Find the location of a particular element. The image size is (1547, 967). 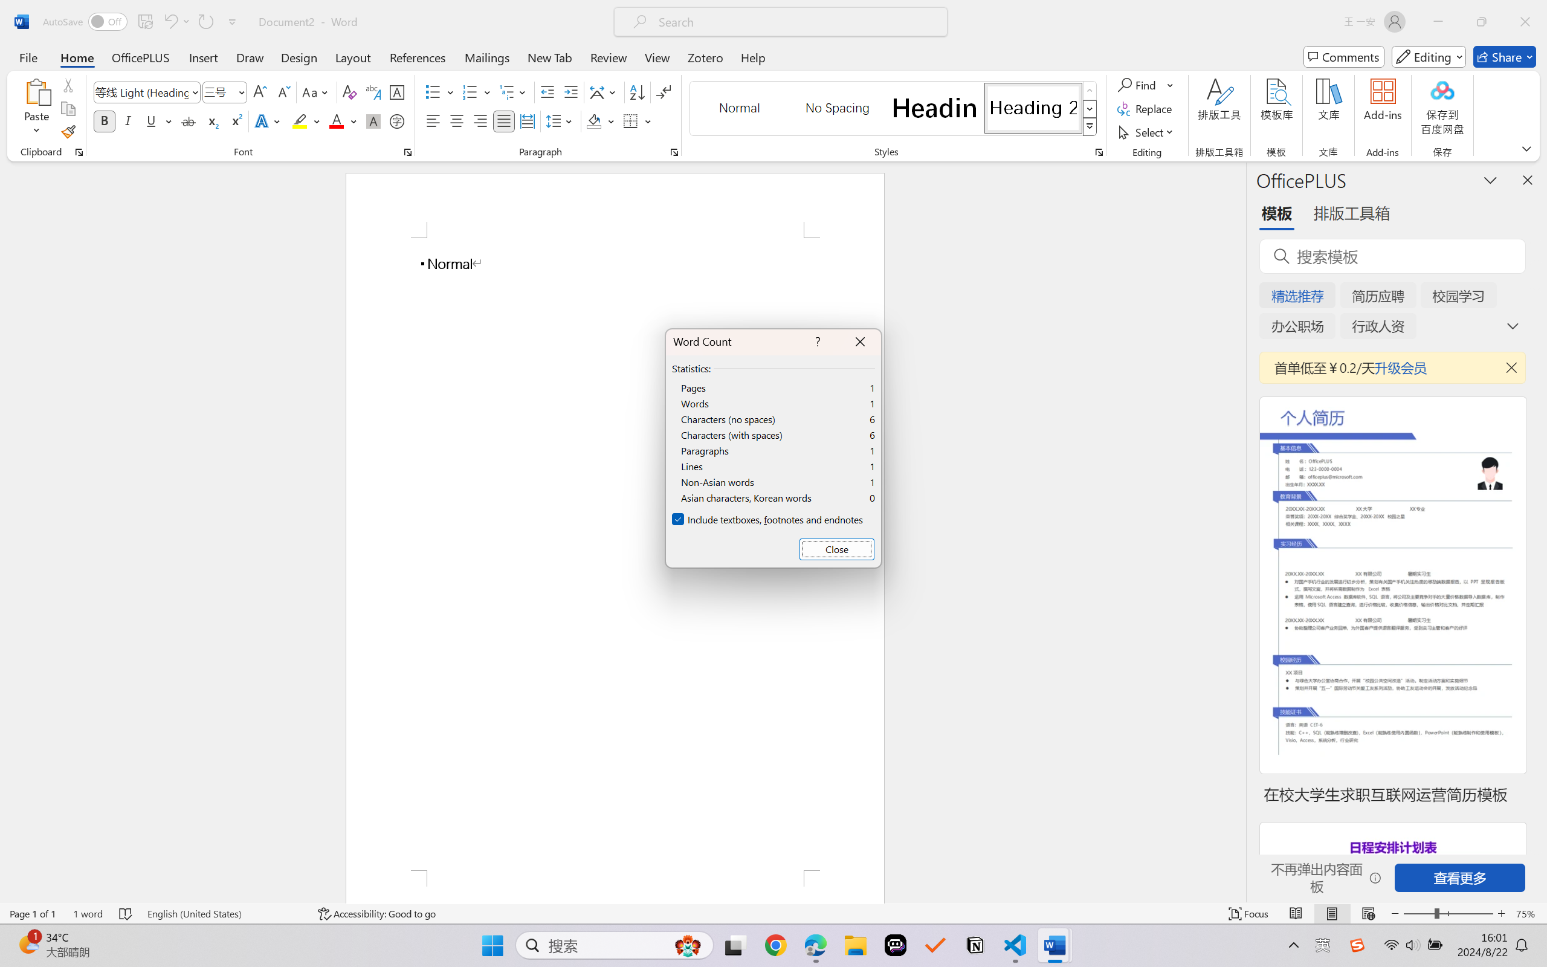

AutomationID: DynamicSearchBoxGleamImage is located at coordinates (688, 945).